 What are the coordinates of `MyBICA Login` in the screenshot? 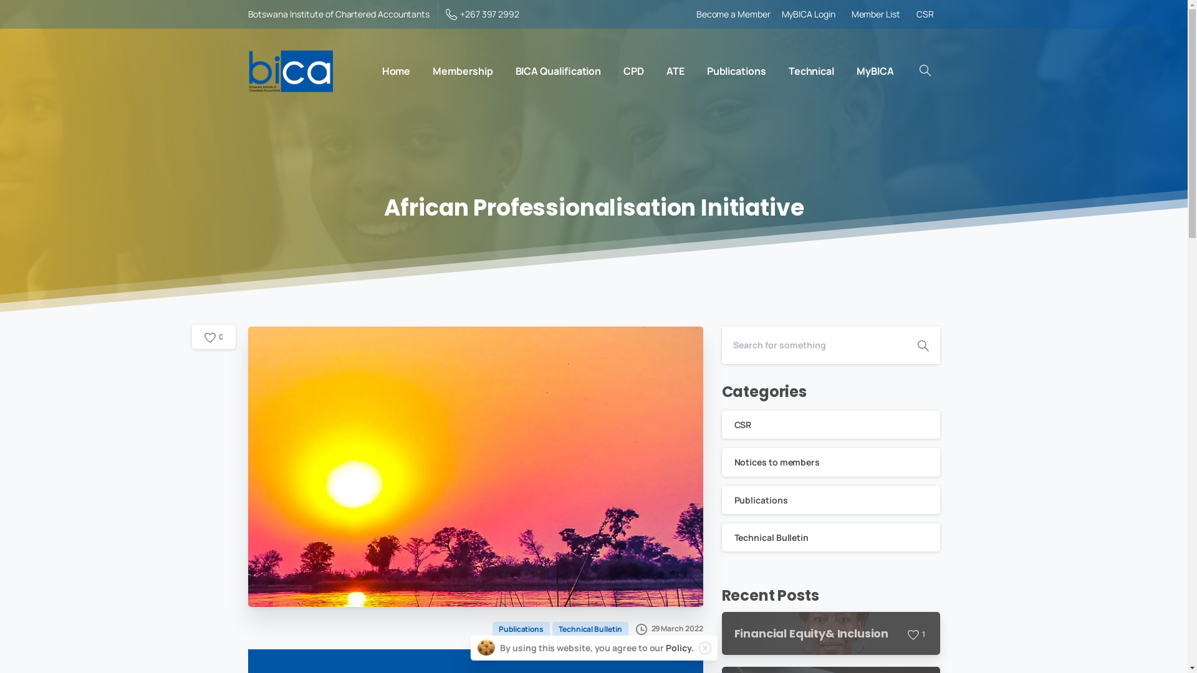 It's located at (809, 14).